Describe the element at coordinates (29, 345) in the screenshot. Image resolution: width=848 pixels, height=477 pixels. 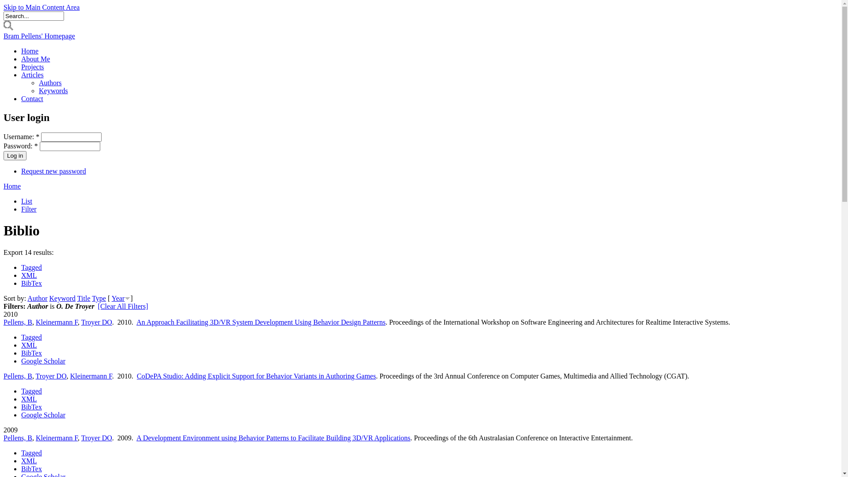
I see `XML` at that location.